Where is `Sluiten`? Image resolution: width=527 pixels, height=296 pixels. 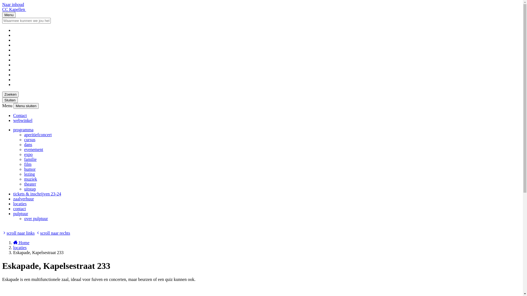 Sluiten is located at coordinates (10, 100).